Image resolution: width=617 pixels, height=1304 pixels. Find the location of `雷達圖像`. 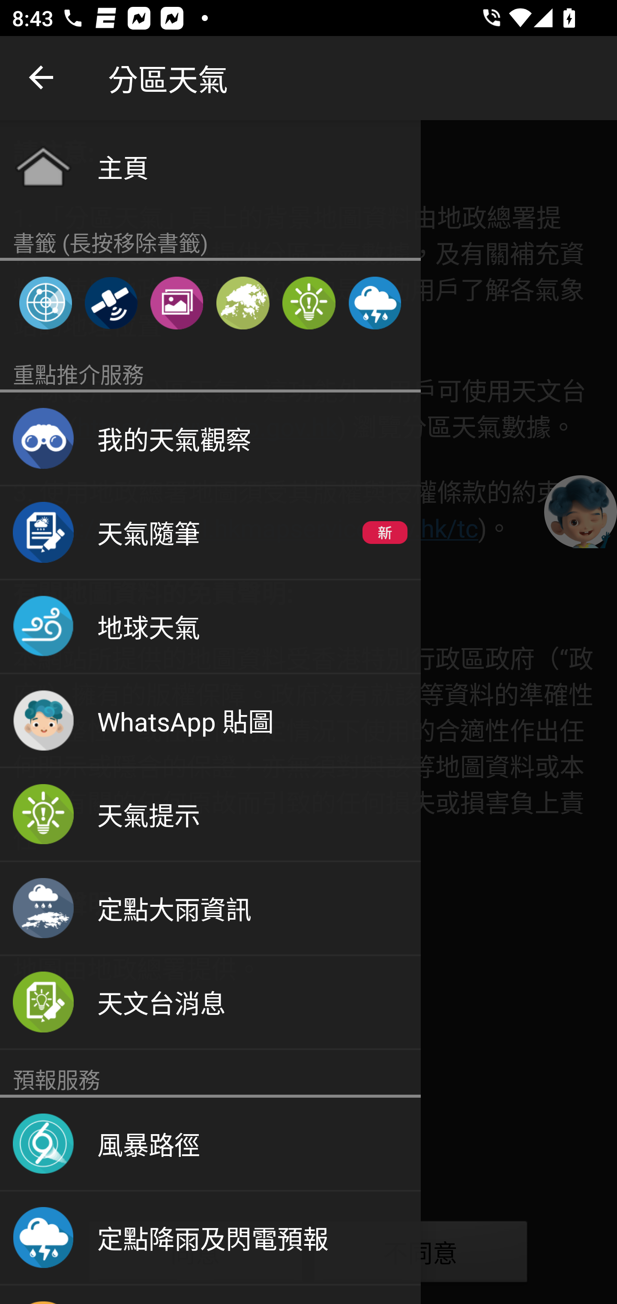

雷達圖像 is located at coordinates (45, 303).